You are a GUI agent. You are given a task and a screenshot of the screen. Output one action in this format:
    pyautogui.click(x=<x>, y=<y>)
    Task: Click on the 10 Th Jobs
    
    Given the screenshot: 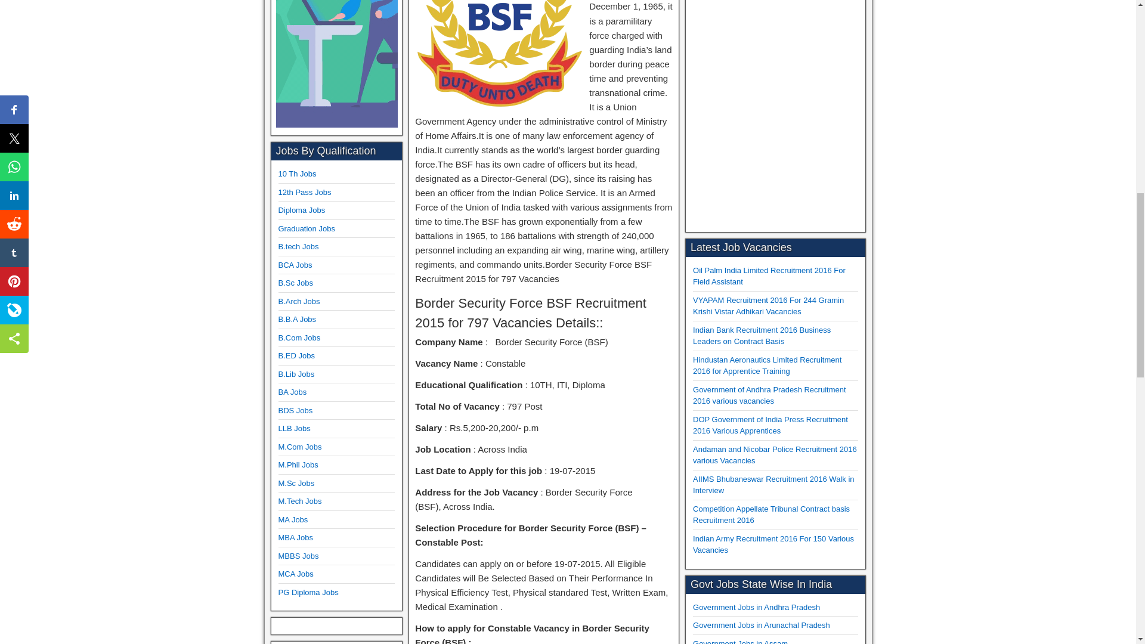 What is the action you would take?
    pyautogui.click(x=297, y=174)
    